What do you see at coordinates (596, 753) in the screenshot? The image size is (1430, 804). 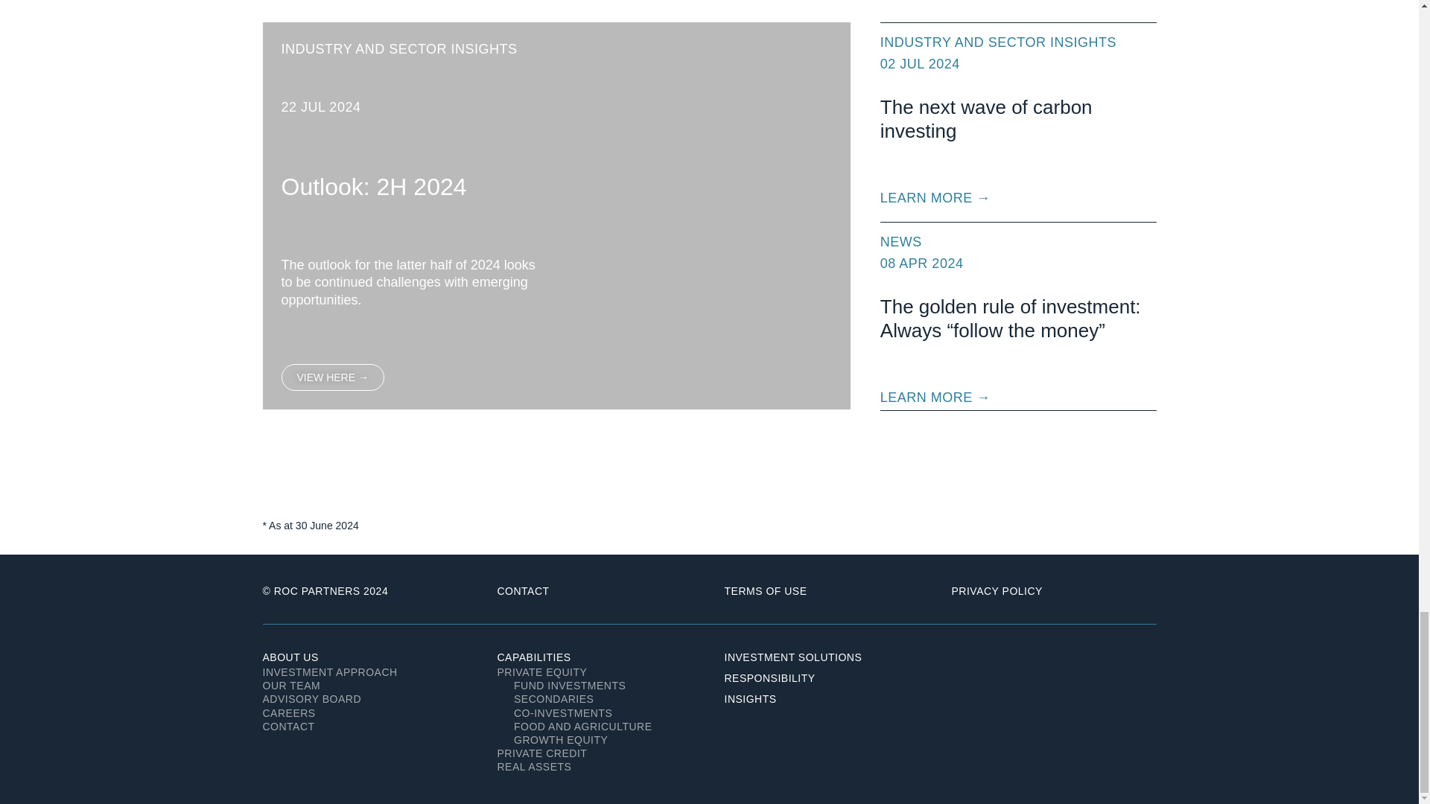 I see `PRIVATE CREDIT` at bounding box center [596, 753].